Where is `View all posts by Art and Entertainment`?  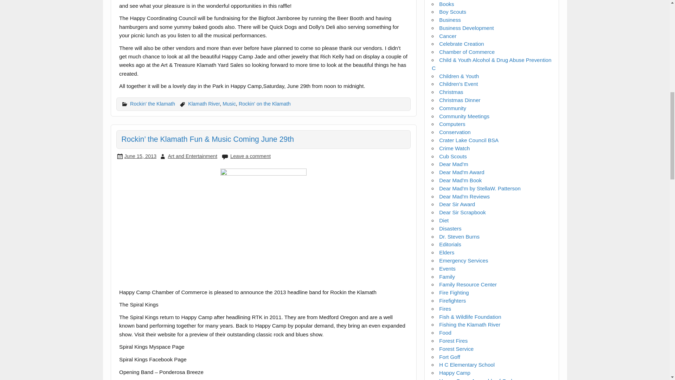 View all posts by Art and Entertainment is located at coordinates (192, 156).